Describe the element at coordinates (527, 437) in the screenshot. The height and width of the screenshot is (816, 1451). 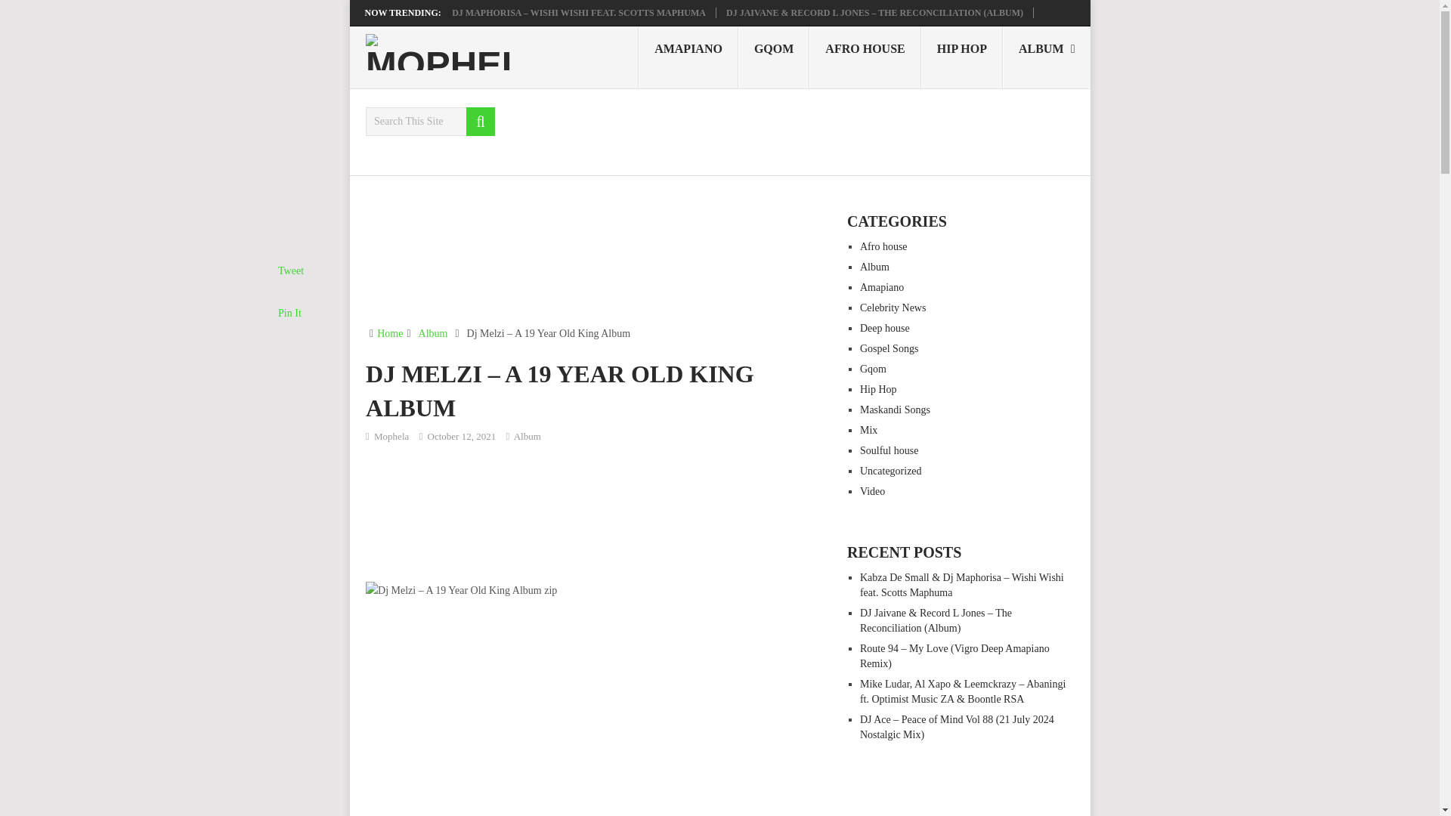
I see `Album` at that location.